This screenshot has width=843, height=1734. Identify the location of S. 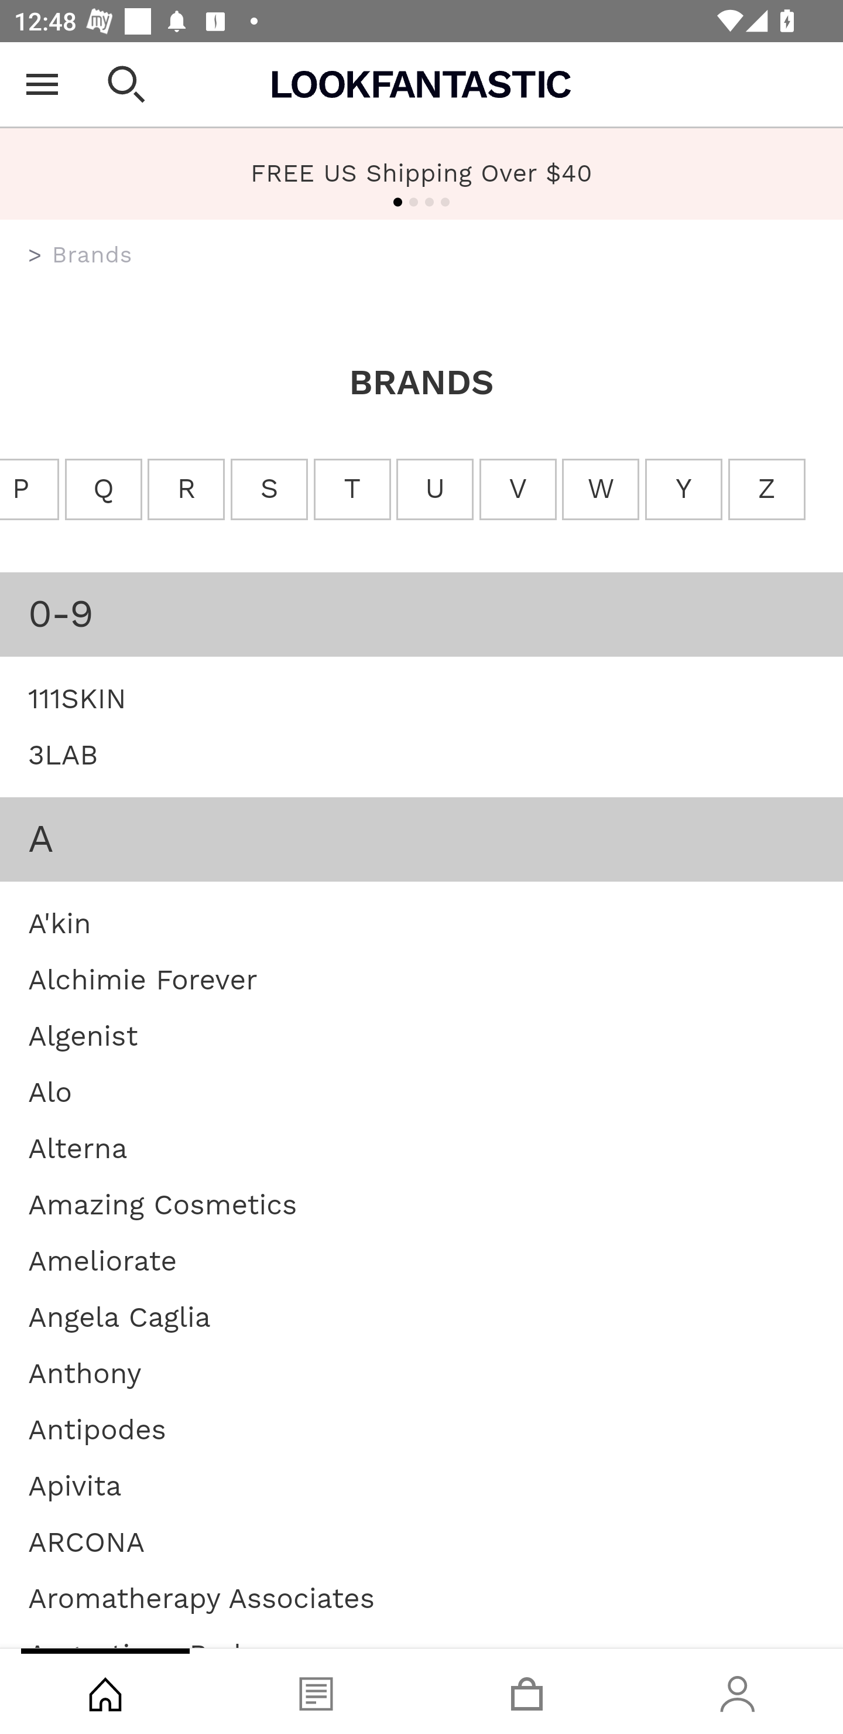
(269, 490).